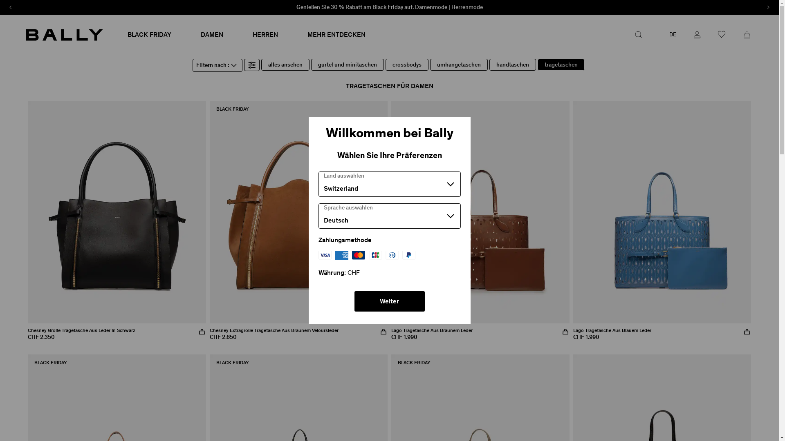 The image size is (785, 441). What do you see at coordinates (150, 35) in the screenshot?
I see `BLACK FRIDAY` at bounding box center [150, 35].